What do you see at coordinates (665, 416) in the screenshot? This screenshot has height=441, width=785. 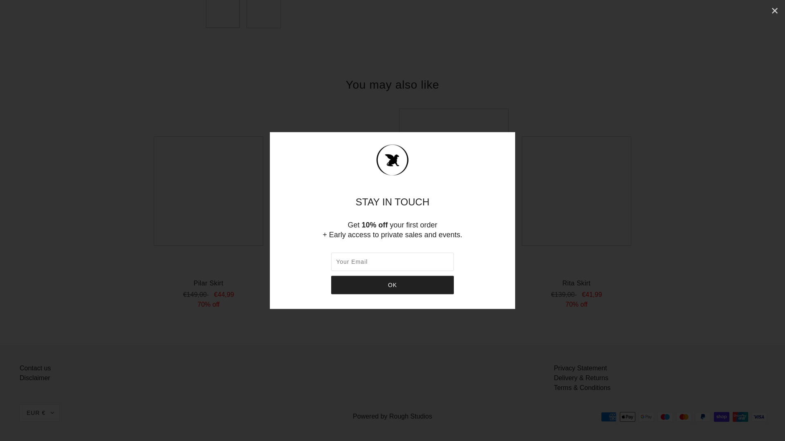 I see `Maestro` at bounding box center [665, 416].